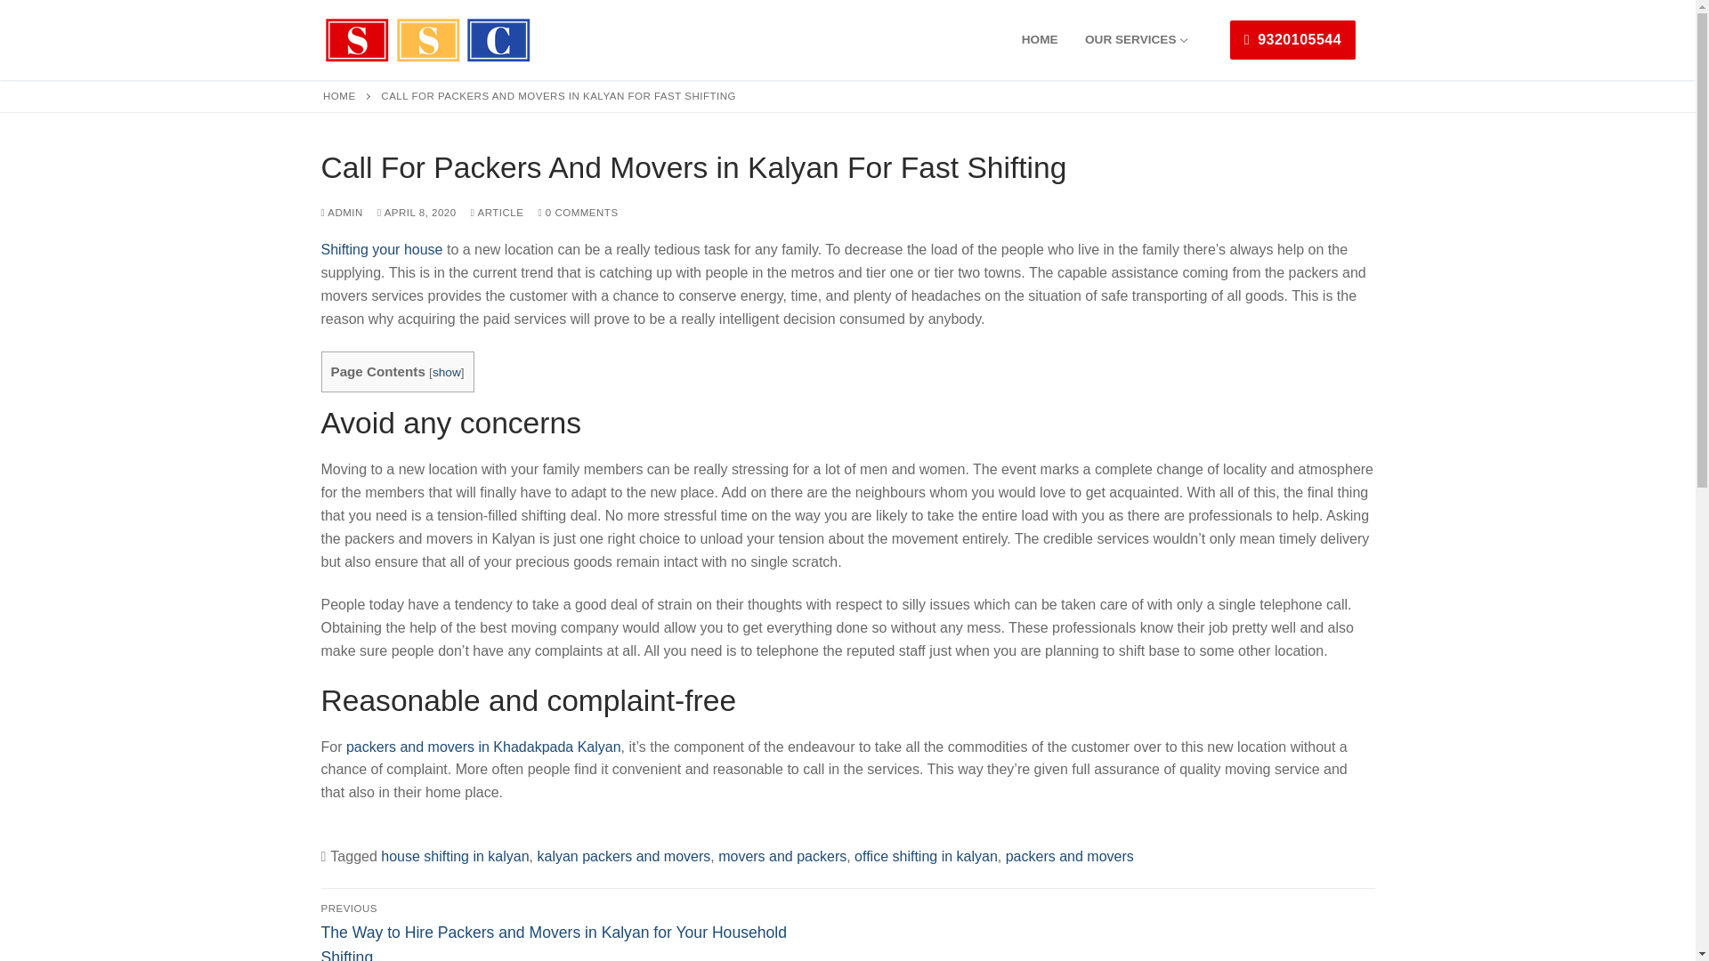  Describe the element at coordinates (381, 249) in the screenshot. I see `Shifting your house` at that location.